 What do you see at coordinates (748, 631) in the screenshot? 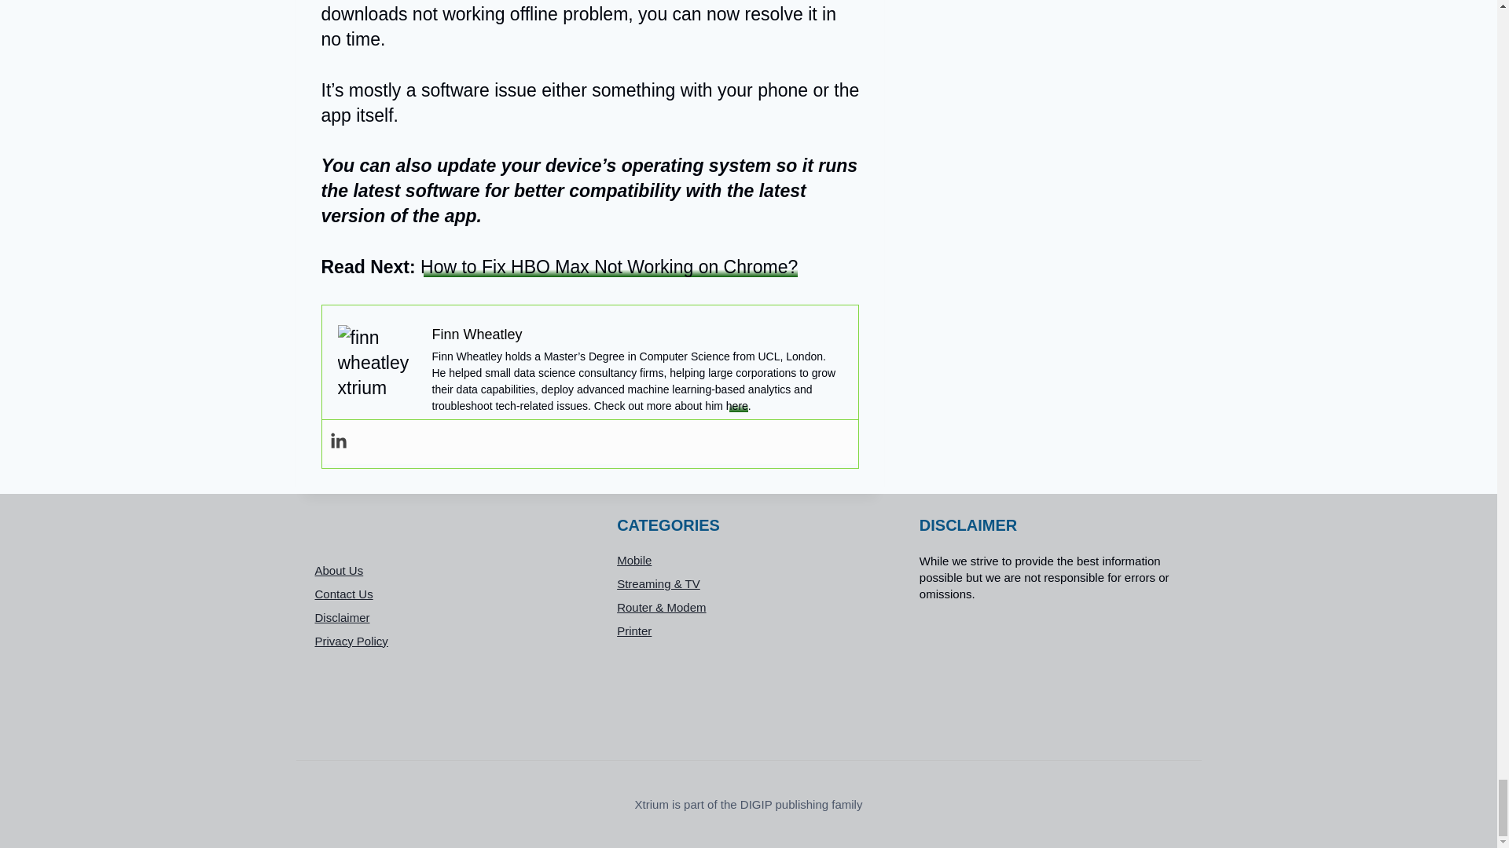
I see `Printer` at bounding box center [748, 631].